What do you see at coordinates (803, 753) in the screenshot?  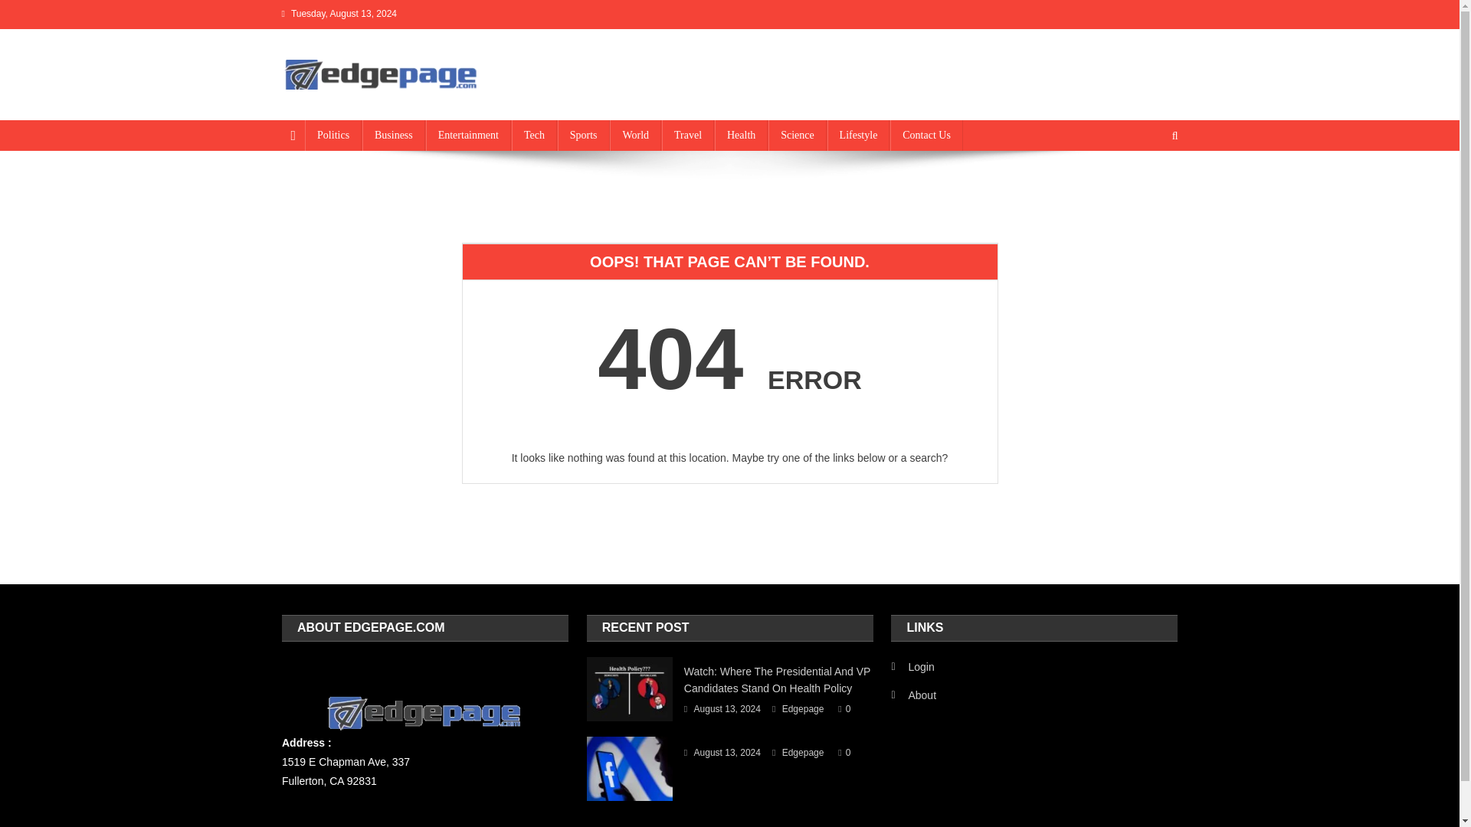 I see `Edgepage` at bounding box center [803, 753].